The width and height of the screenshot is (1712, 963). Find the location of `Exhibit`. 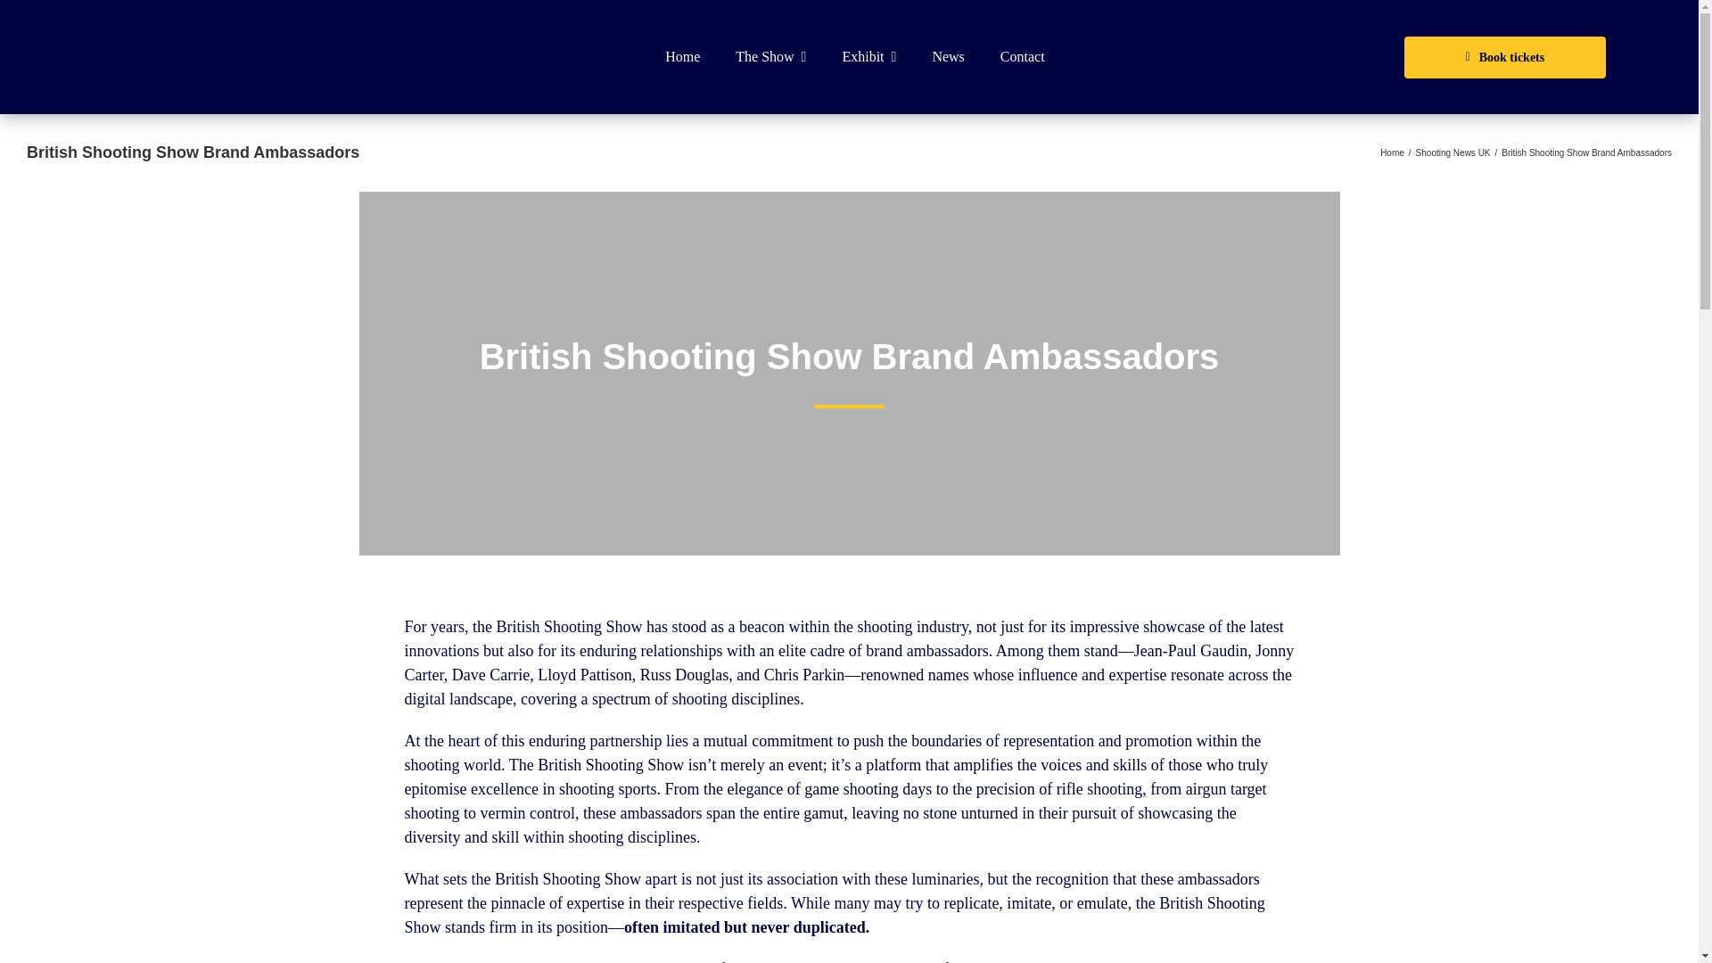

Exhibit is located at coordinates (868, 56).